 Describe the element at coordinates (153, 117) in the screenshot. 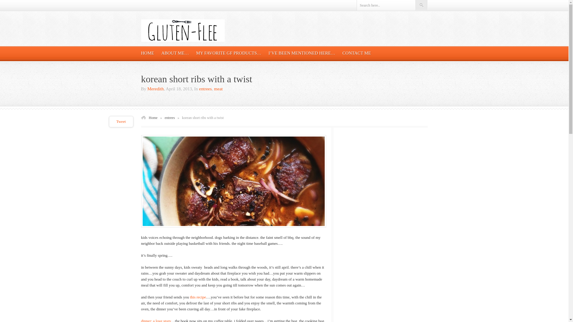

I see `Home` at that location.